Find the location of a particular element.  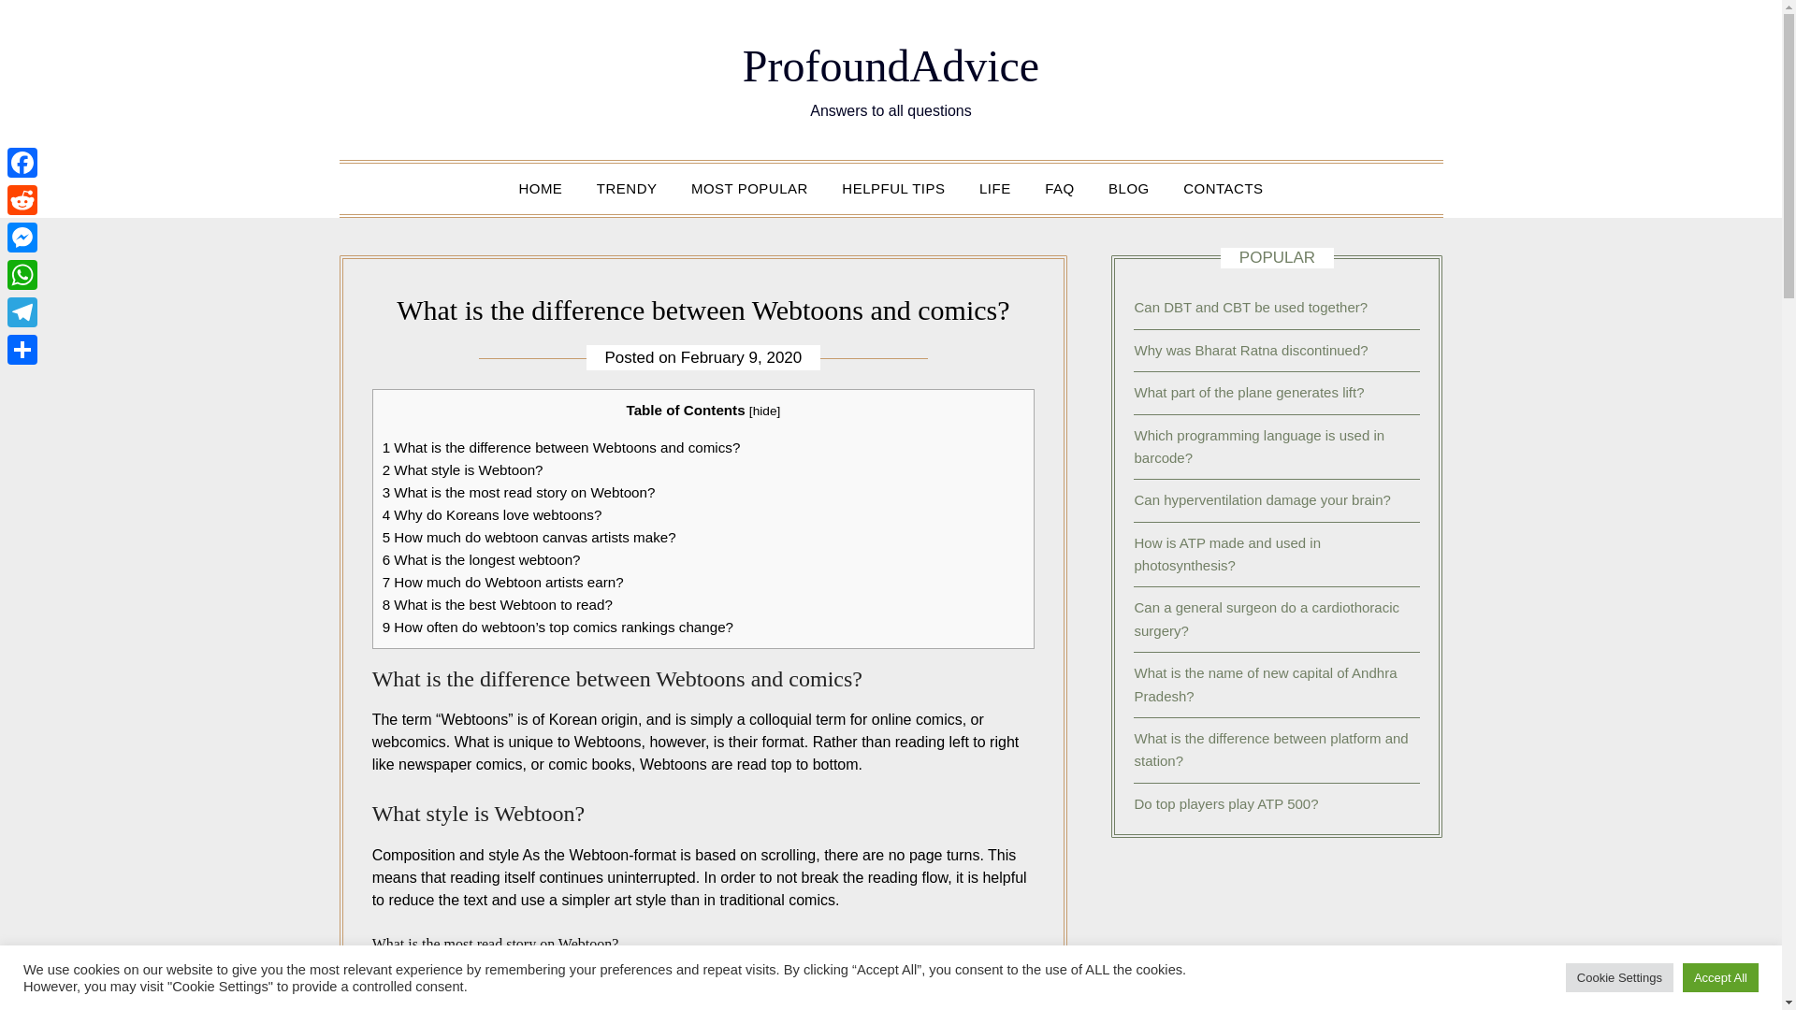

hide is located at coordinates (765, 411).